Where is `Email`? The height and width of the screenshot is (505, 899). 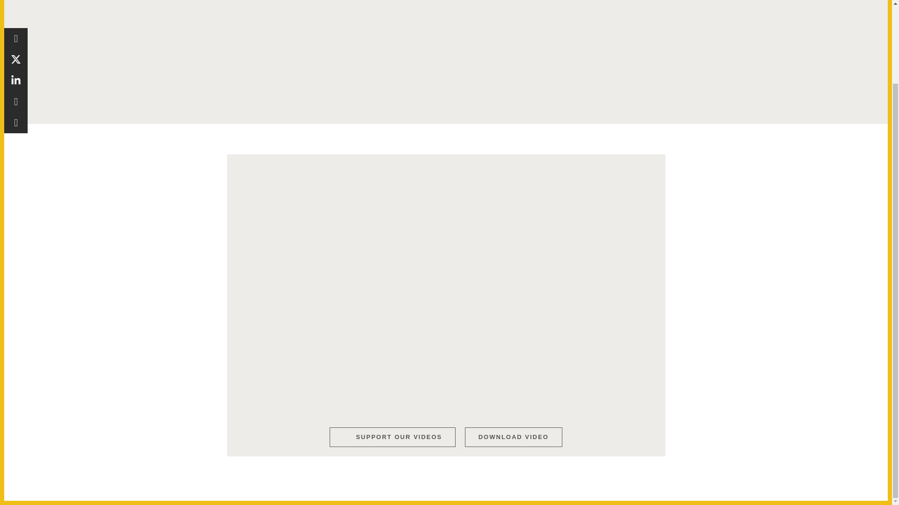 Email is located at coordinates (16, 29).